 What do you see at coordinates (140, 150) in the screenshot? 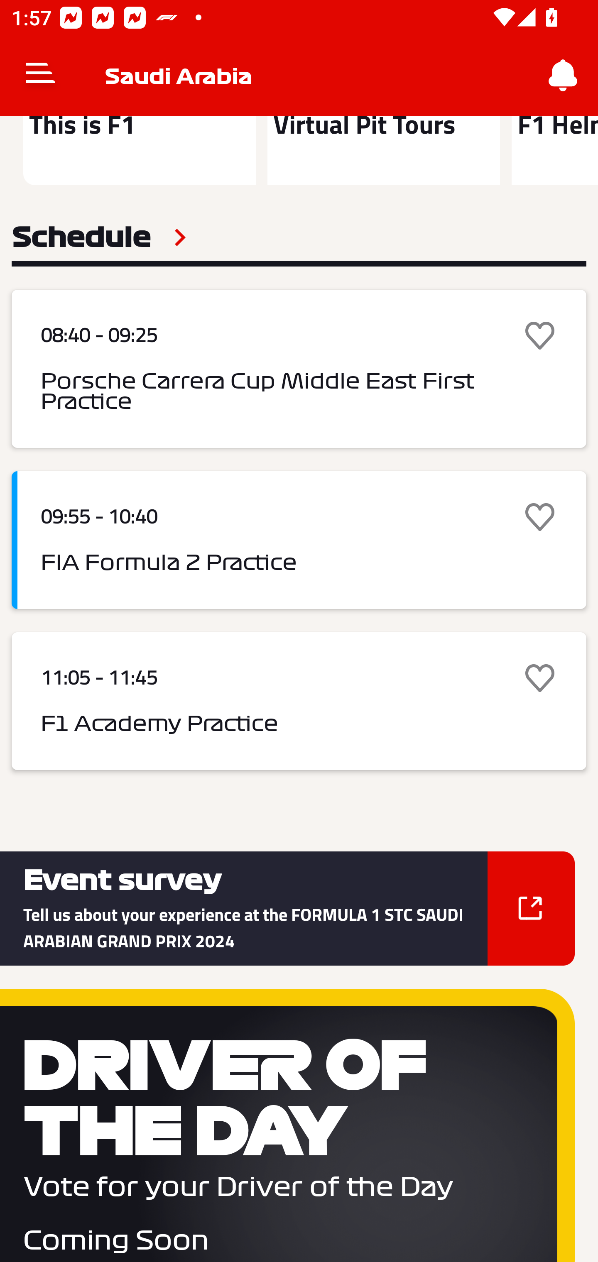
I see `This is F1` at bounding box center [140, 150].